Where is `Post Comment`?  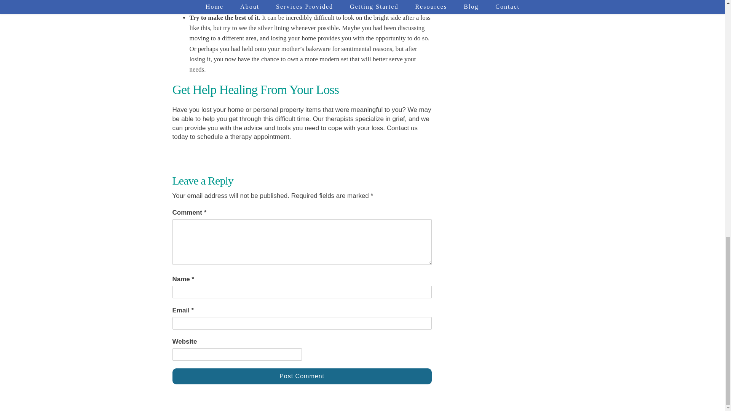 Post Comment is located at coordinates (302, 376).